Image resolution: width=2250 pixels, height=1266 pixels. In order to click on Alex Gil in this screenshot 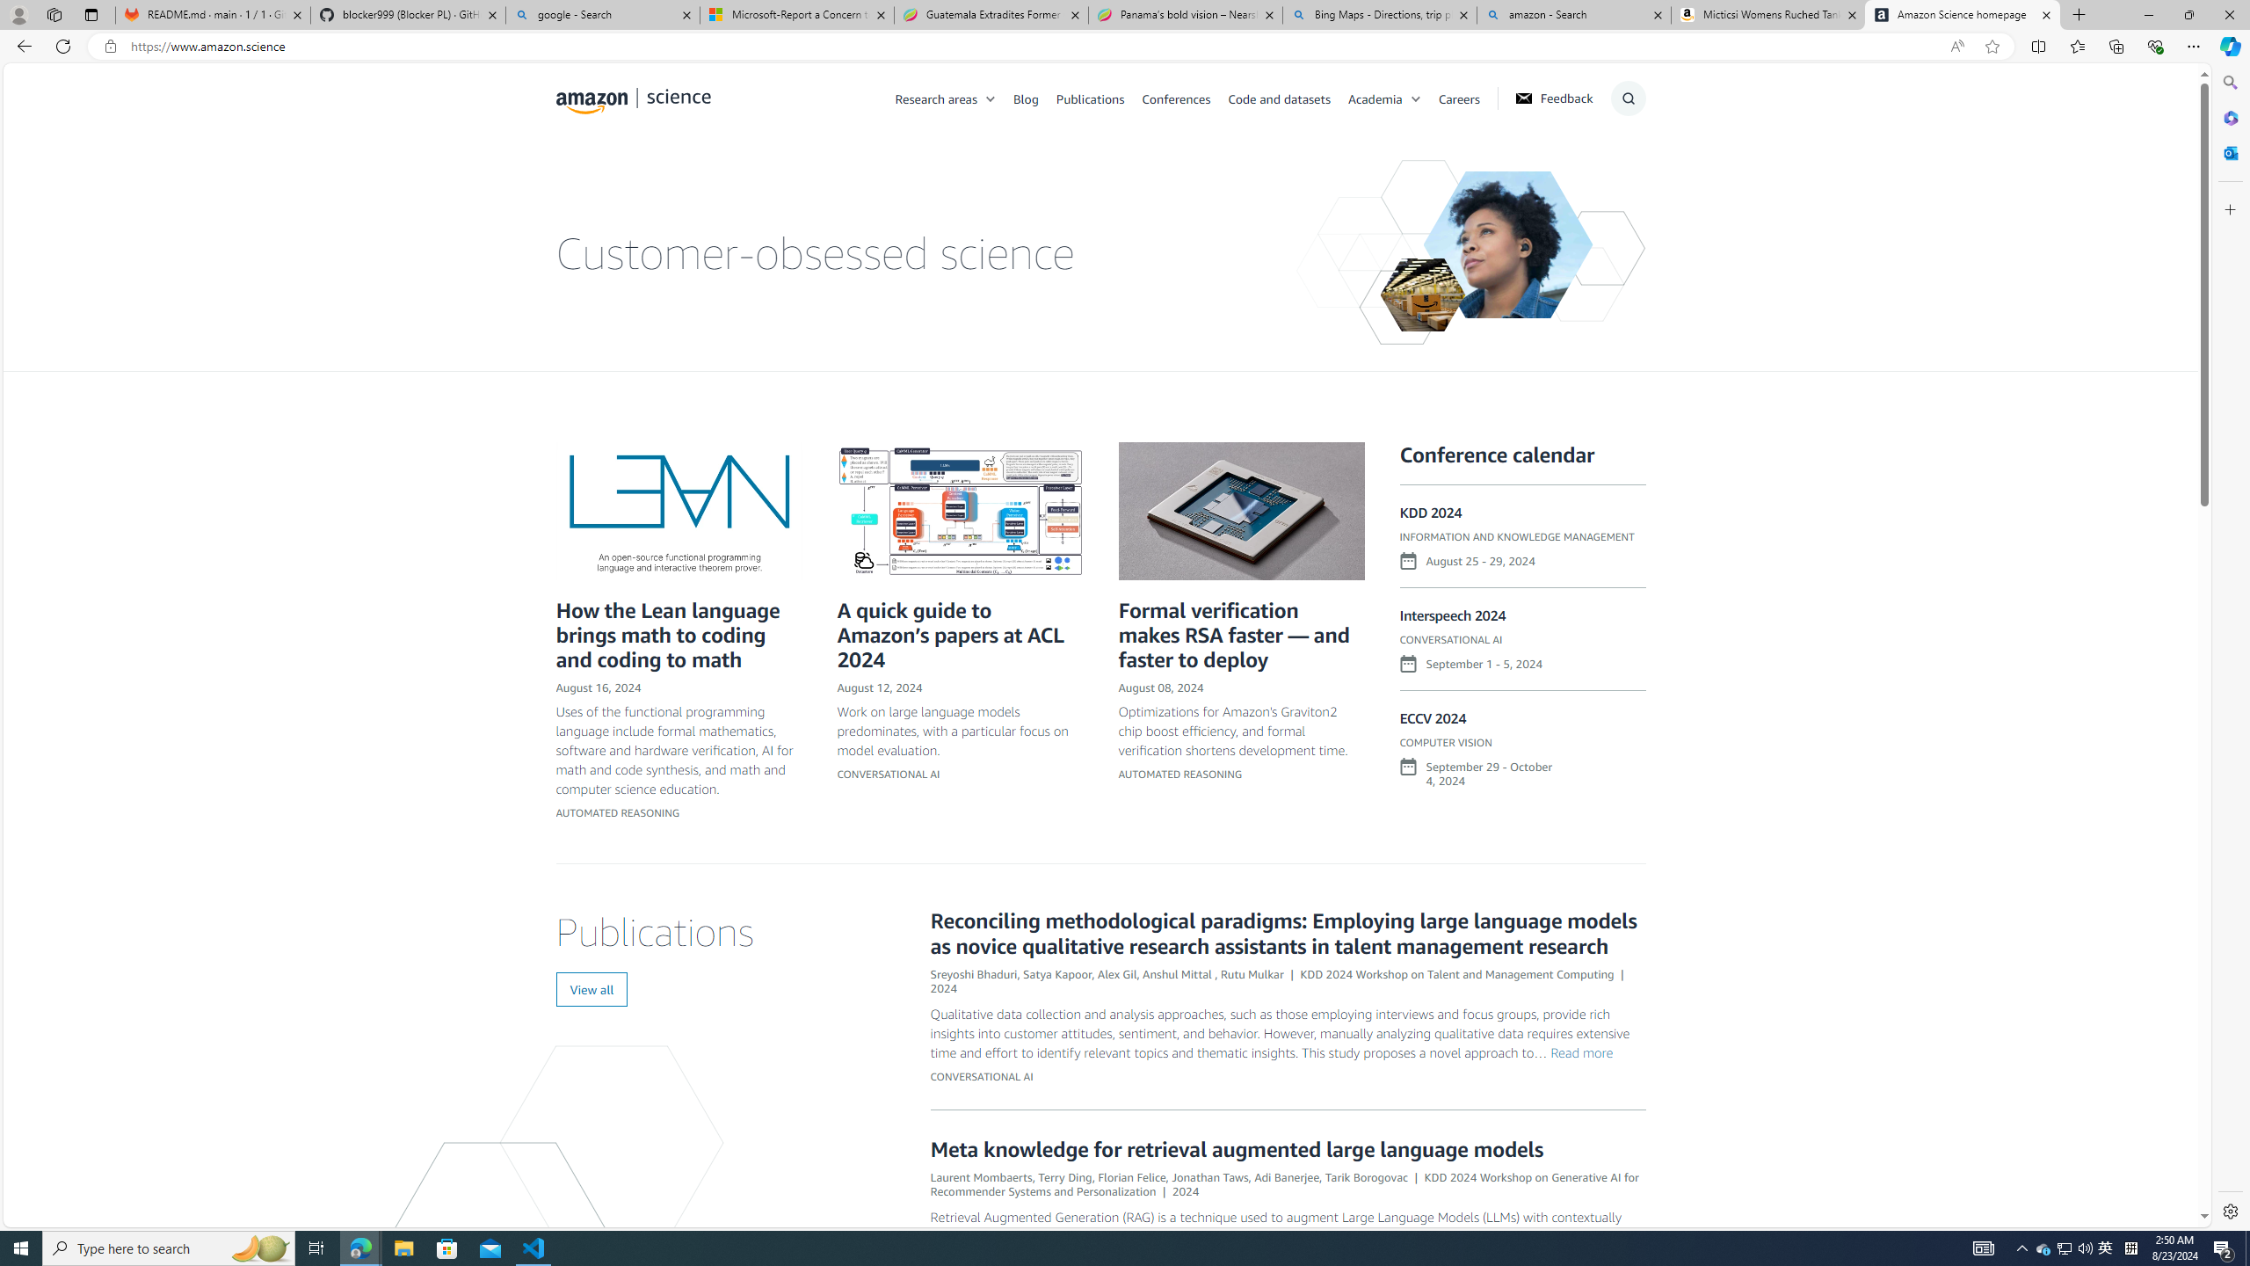, I will do `click(1116, 973)`.